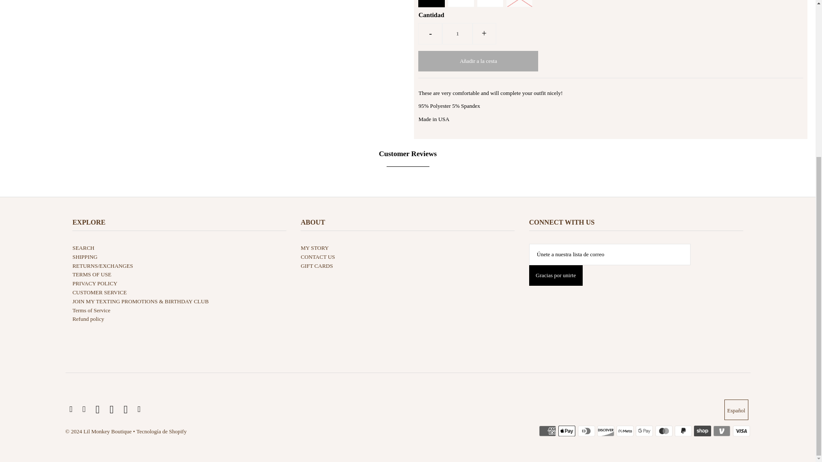  I want to click on Venmo, so click(722, 431).